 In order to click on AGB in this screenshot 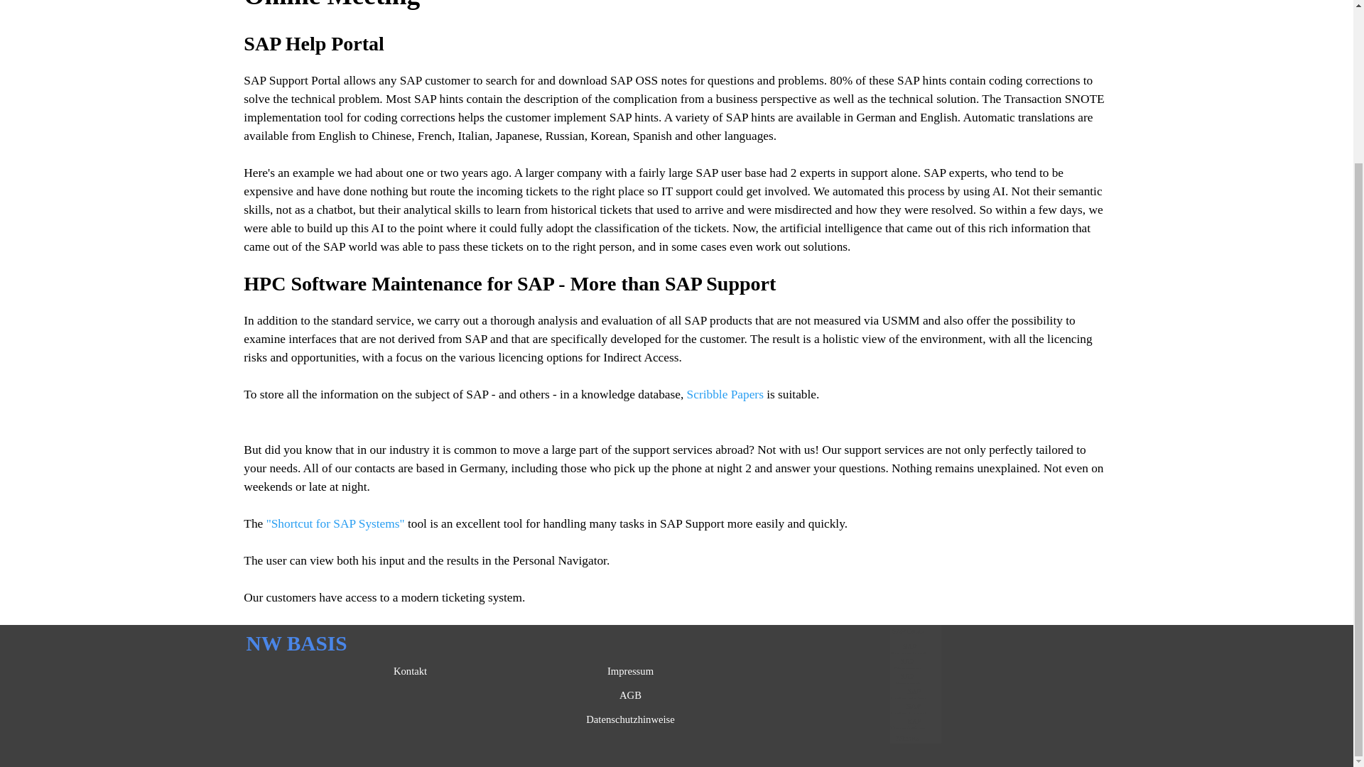, I will do `click(631, 695)`.